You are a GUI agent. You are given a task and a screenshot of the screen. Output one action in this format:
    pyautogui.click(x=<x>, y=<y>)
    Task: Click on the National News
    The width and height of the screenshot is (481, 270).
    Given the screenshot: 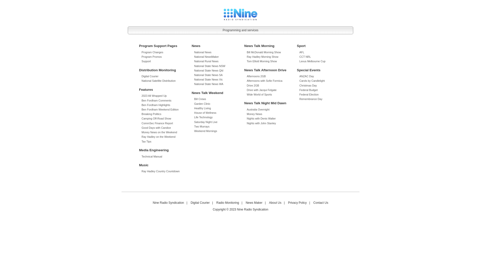 What is the action you would take?
    pyautogui.click(x=203, y=52)
    